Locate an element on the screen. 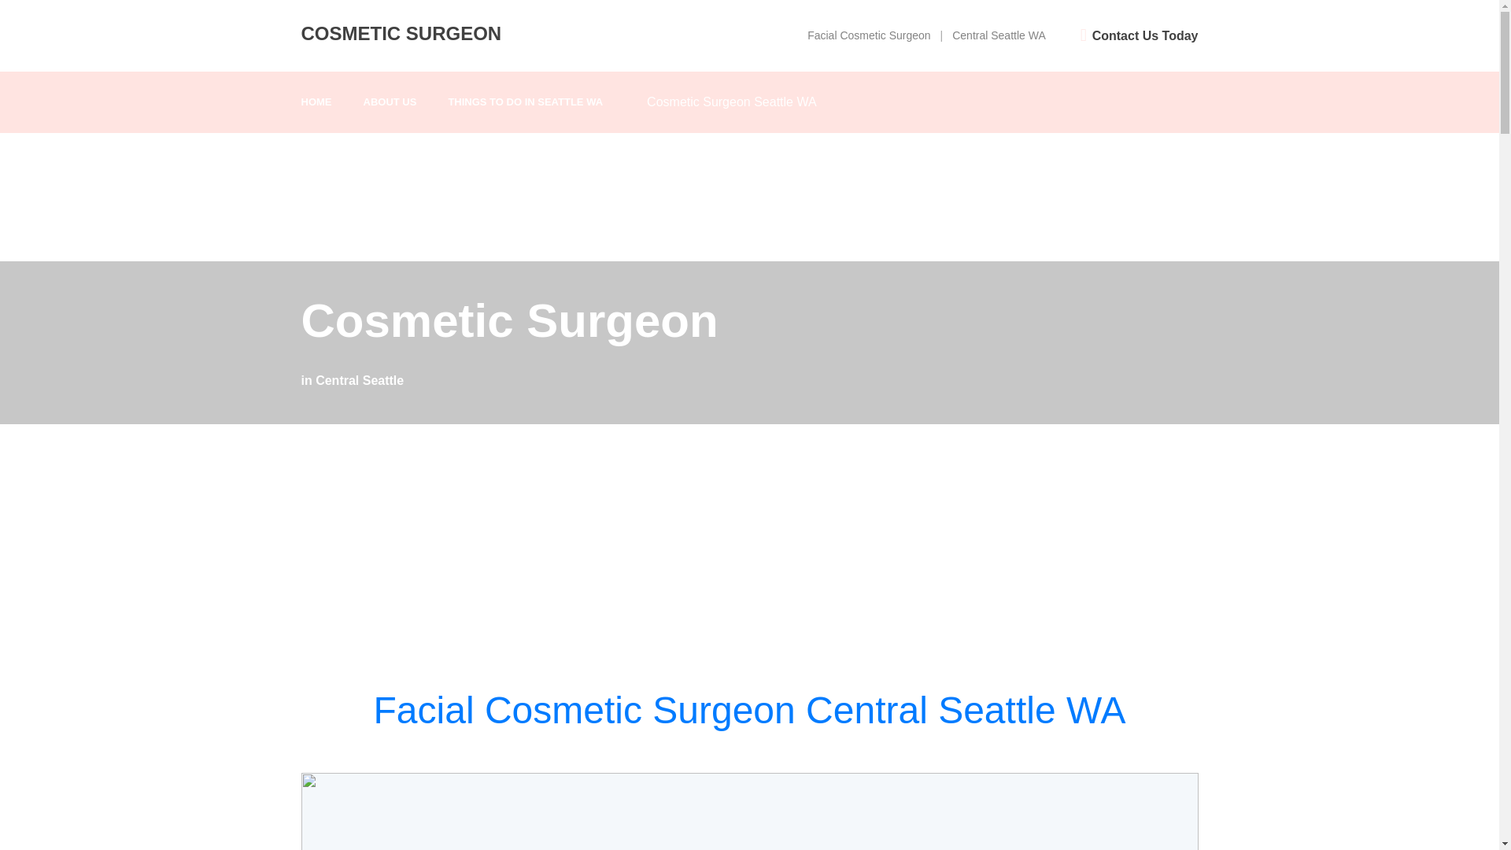 The width and height of the screenshot is (1511, 850). Central Seattle WA is located at coordinates (998, 35).